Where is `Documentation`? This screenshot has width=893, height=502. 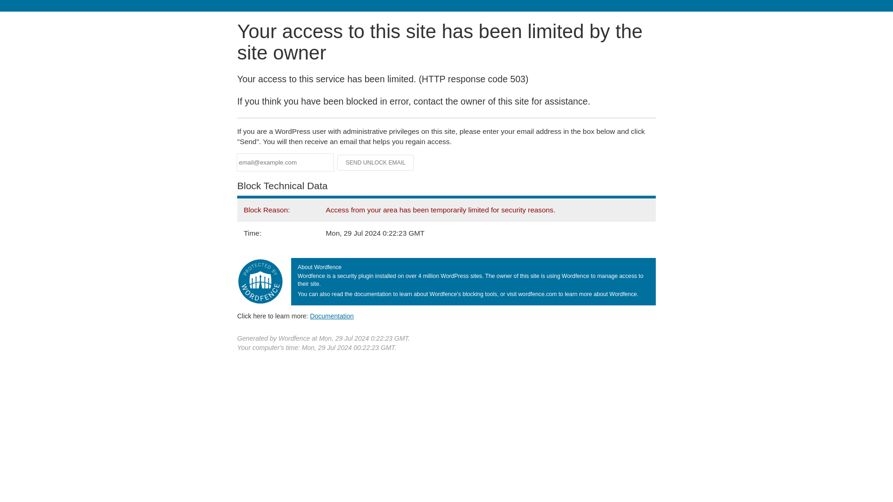
Documentation is located at coordinates (332, 316).